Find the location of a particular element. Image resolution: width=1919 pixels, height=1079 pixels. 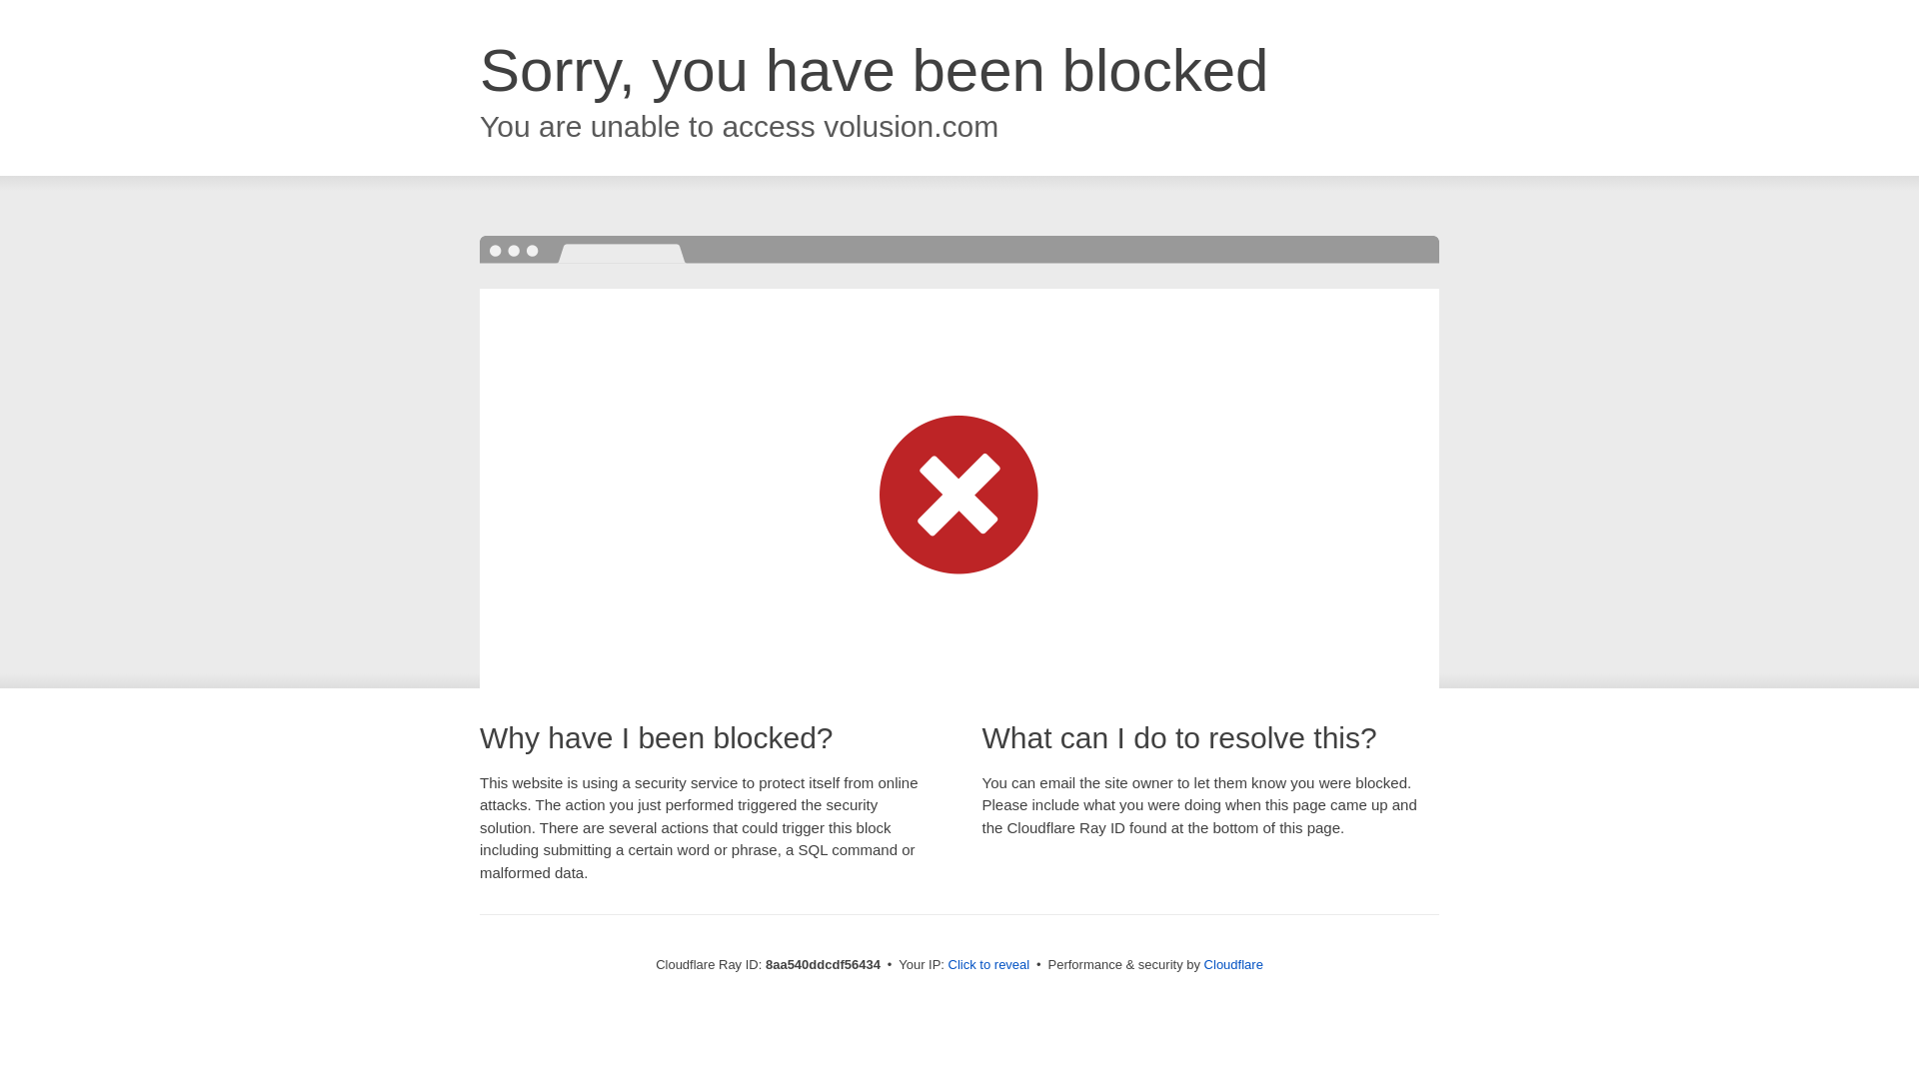

Click to reveal is located at coordinates (989, 965).